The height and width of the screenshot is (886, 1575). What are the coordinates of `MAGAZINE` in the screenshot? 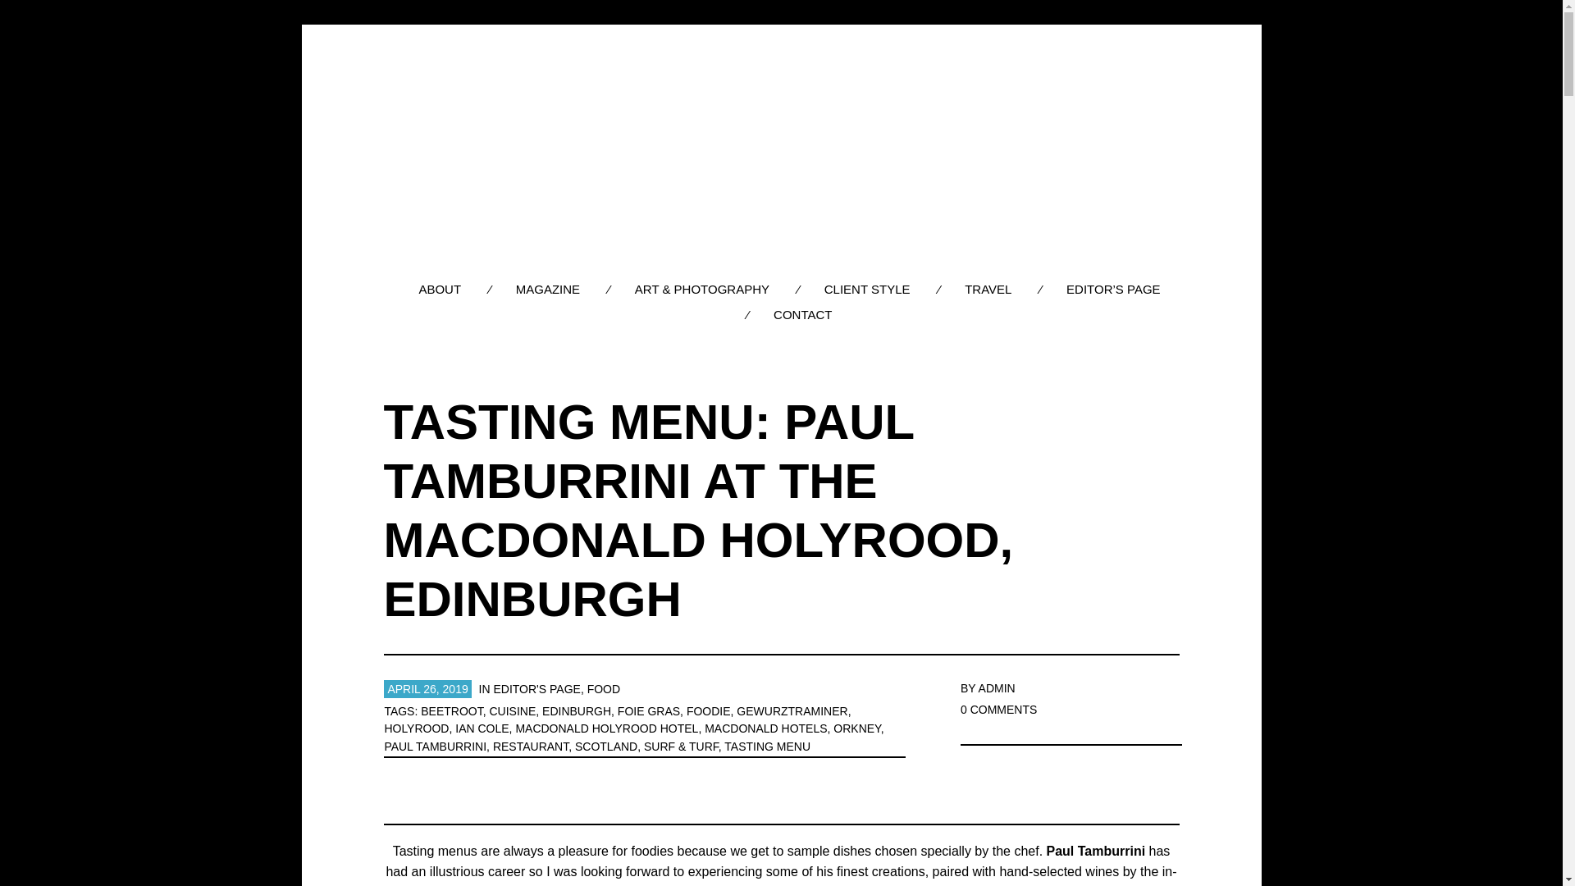 It's located at (548, 289).